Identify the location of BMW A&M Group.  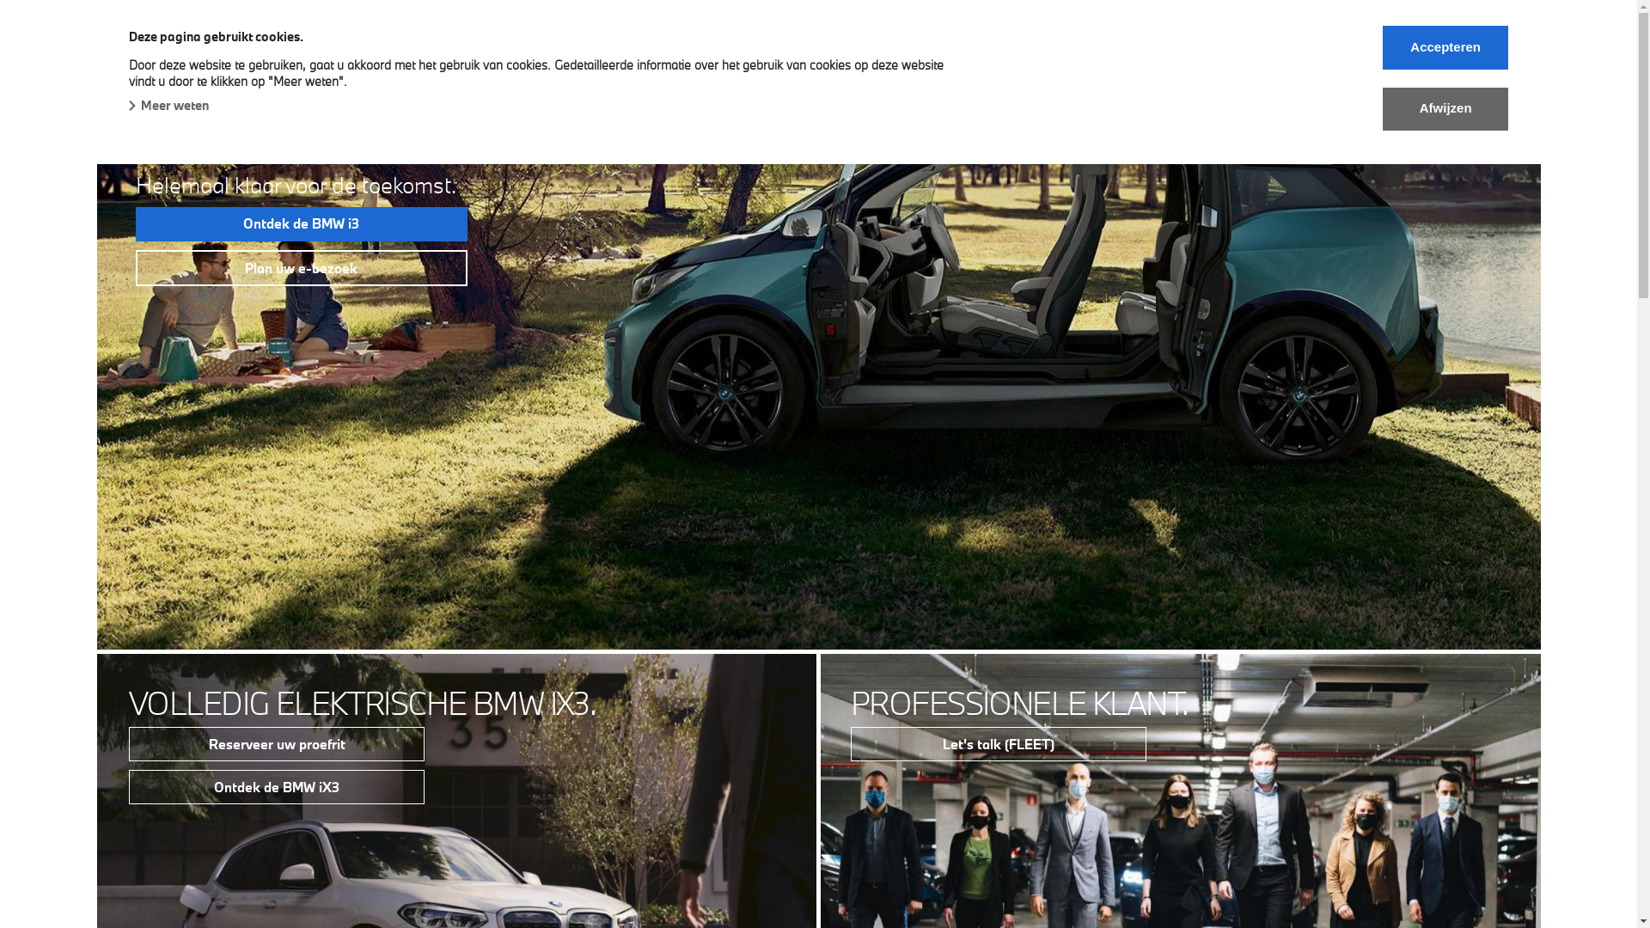
(186, 36).